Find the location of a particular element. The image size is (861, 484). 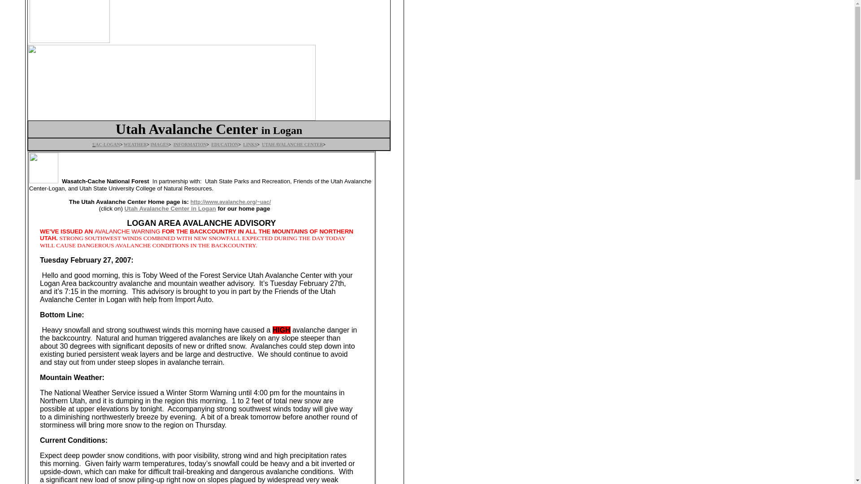

EDUCATION is located at coordinates (224, 144).